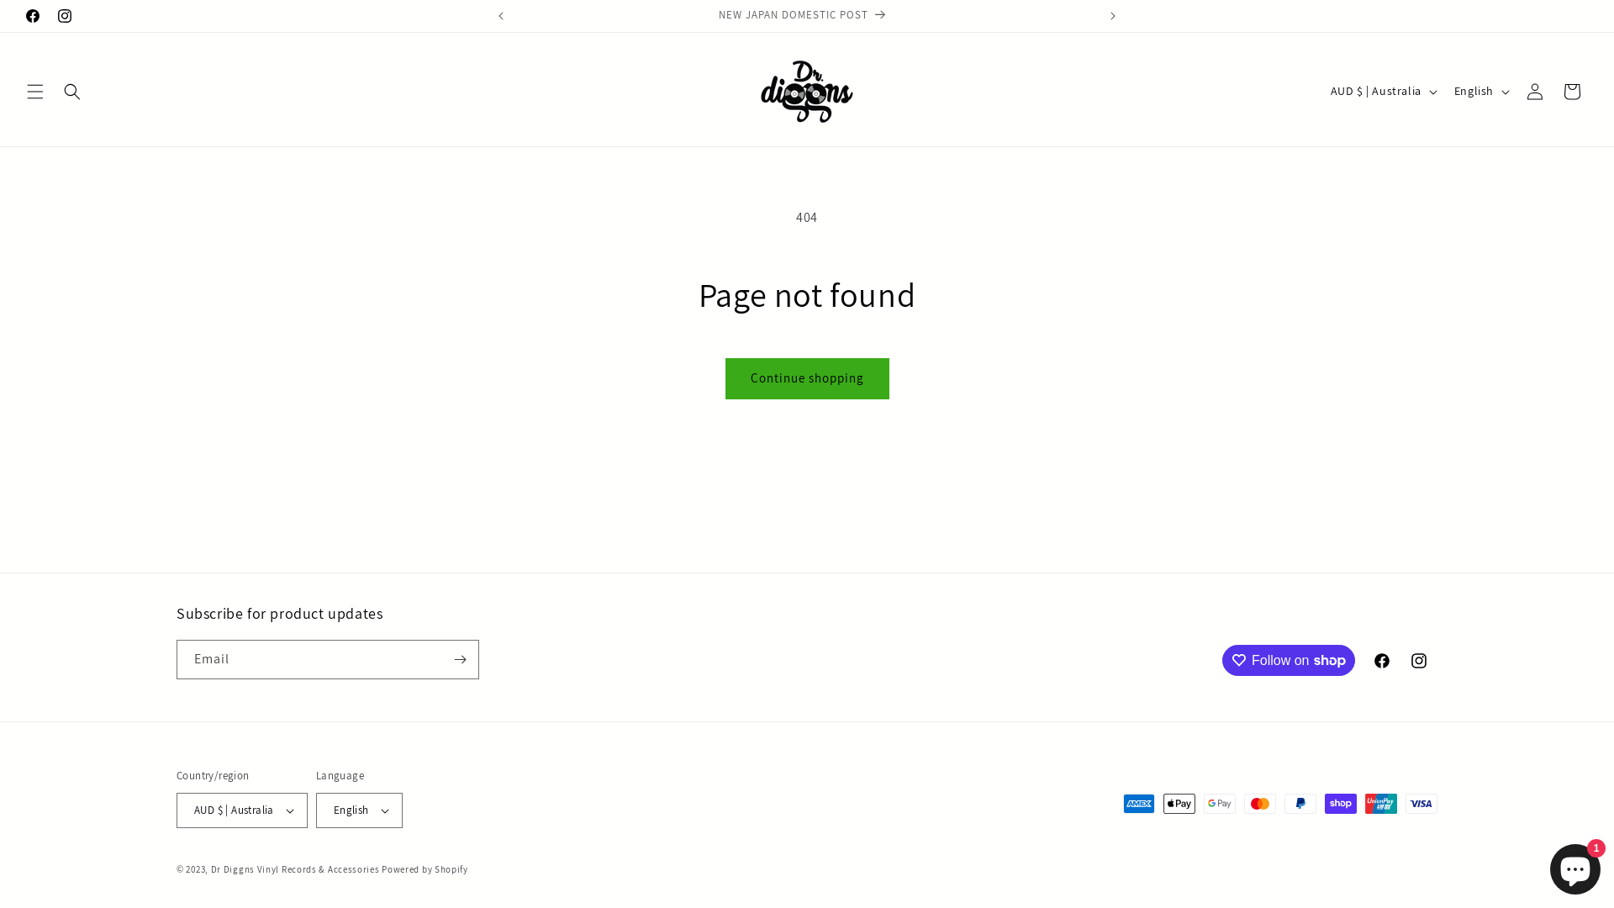 The image size is (1614, 908). Describe the element at coordinates (1575, 866) in the screenshot. I see `Shopify online store chat` at that location.